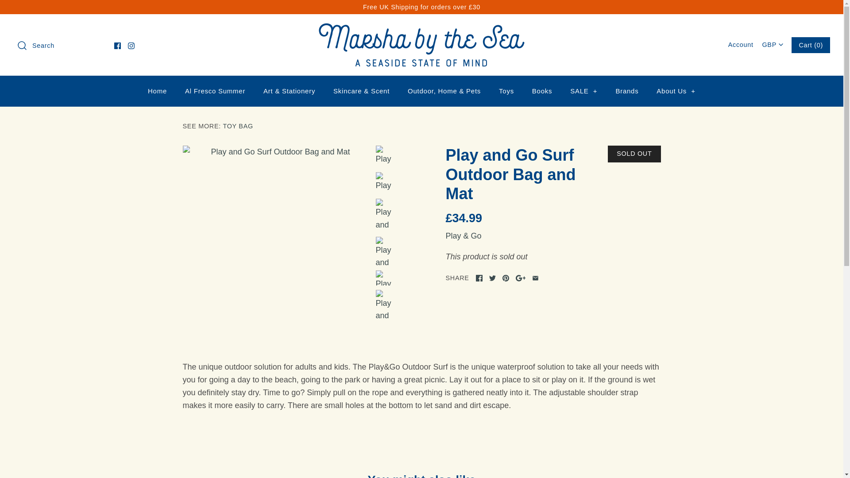  Describe the element at coordinates (542, 91) in the screenshot. I see `Books` at that location.